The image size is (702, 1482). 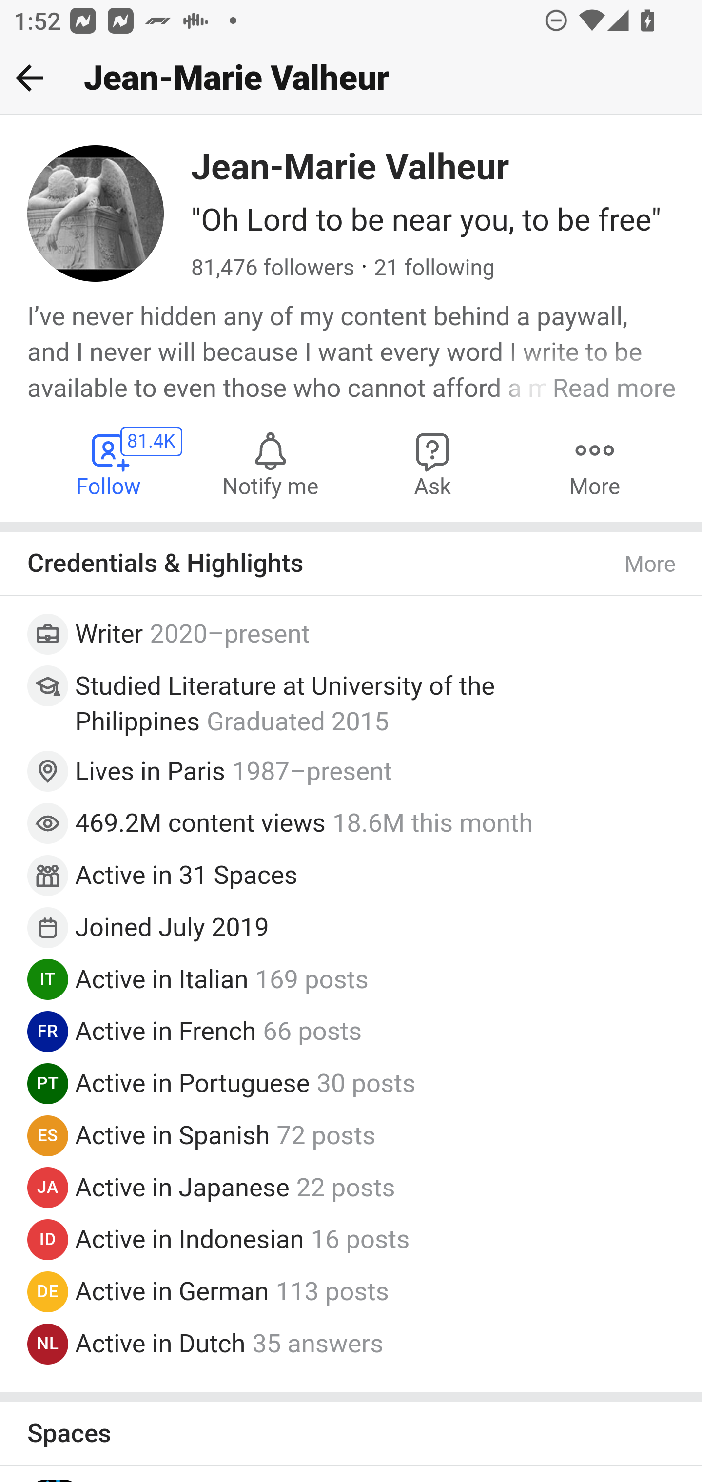 What do you see at coordinates (173, 1134) in the screenshot?
I see `Active in Spanish Active in  Spanish` at bounding box center [173, 1134].